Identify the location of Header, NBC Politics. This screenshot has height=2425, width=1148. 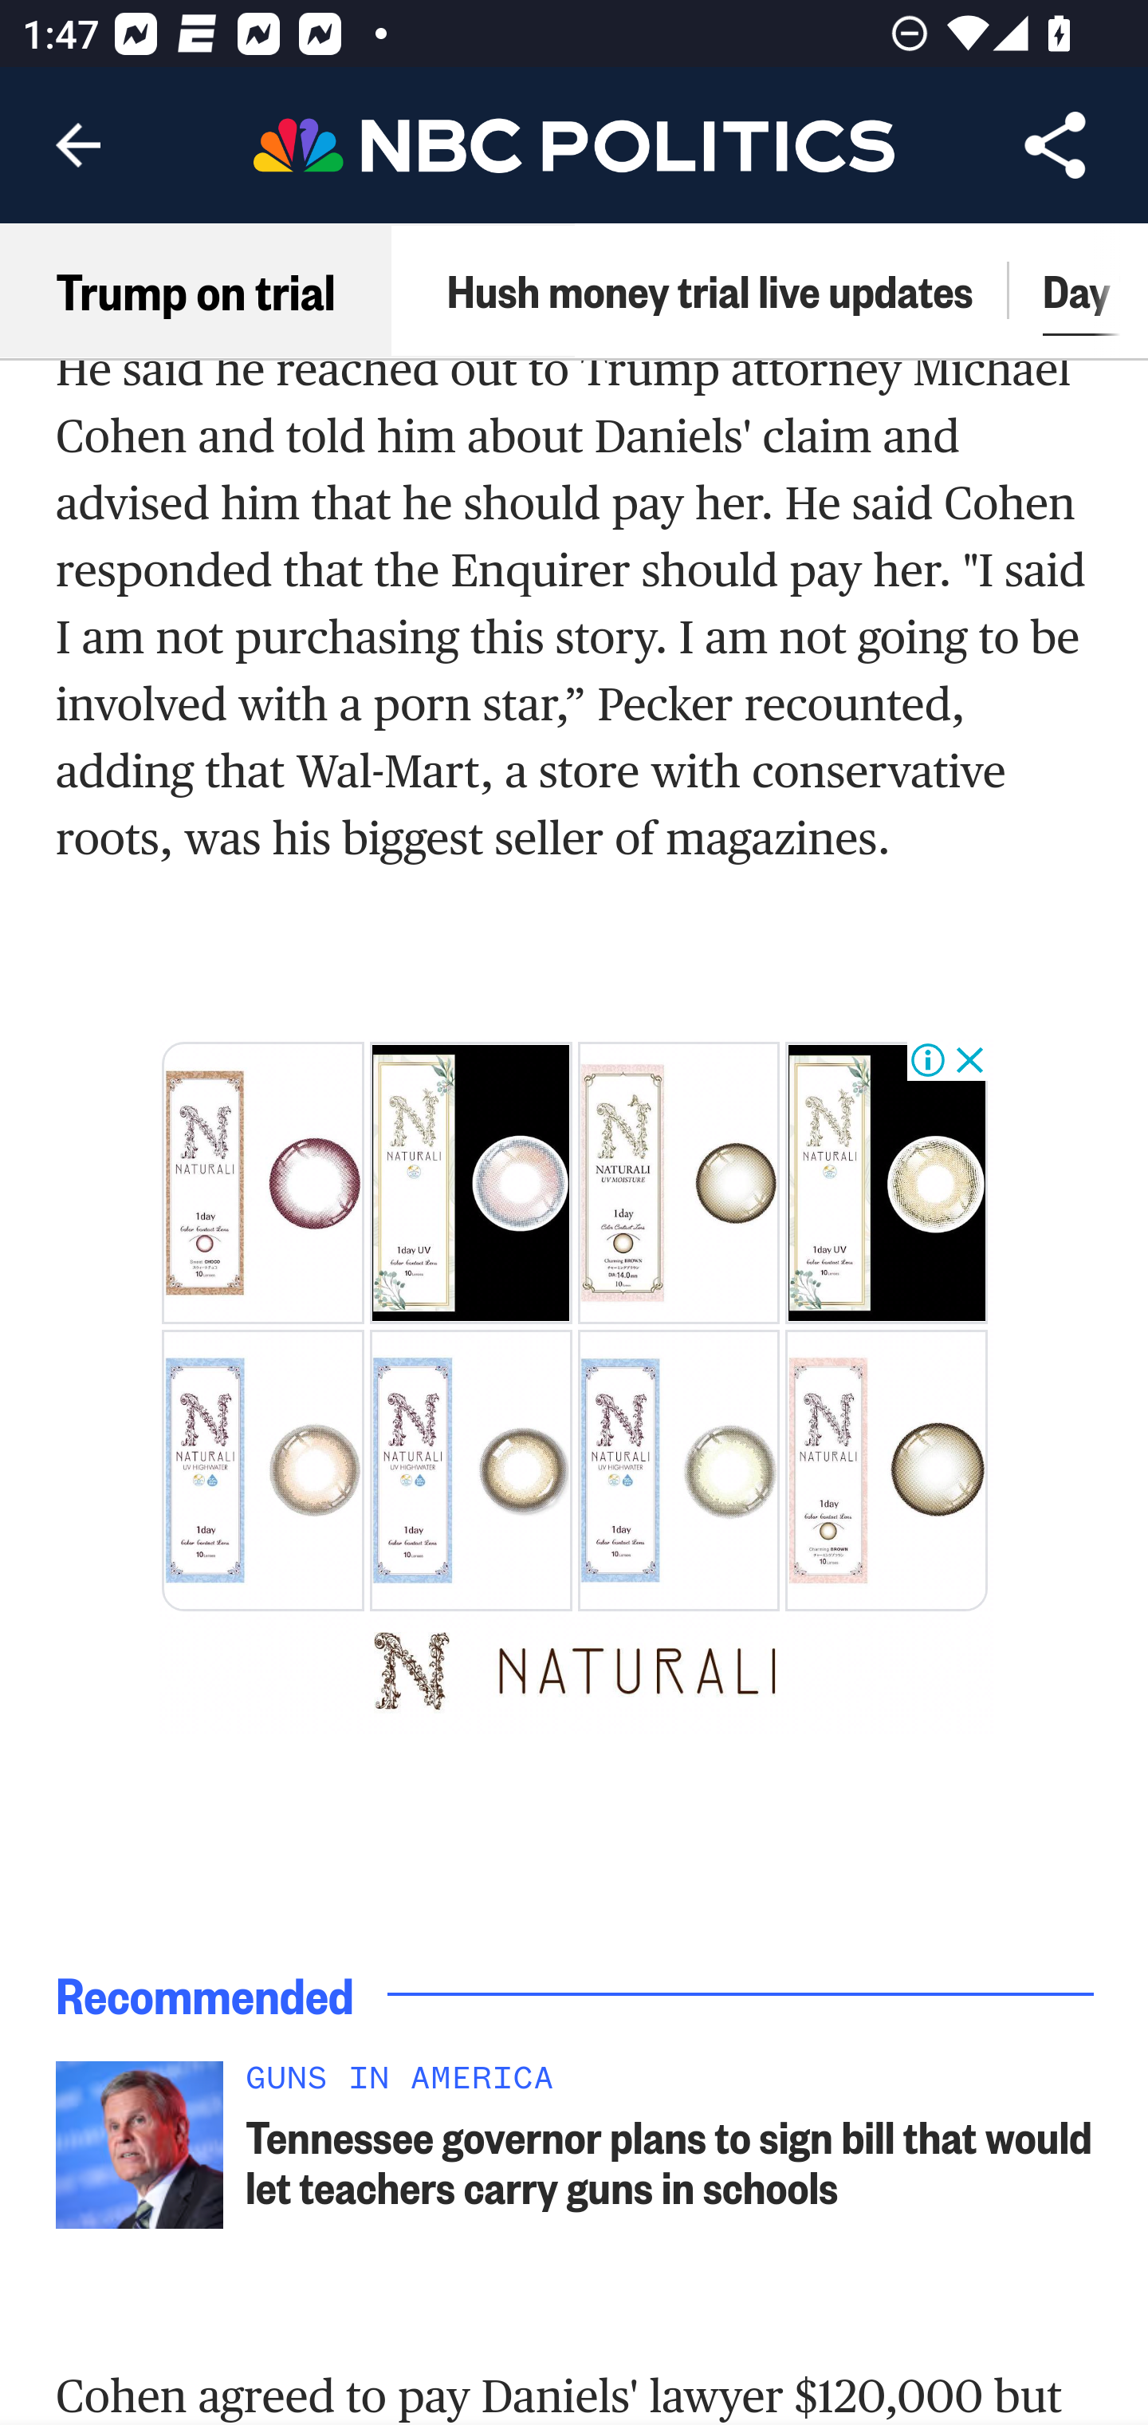
(574, 144).